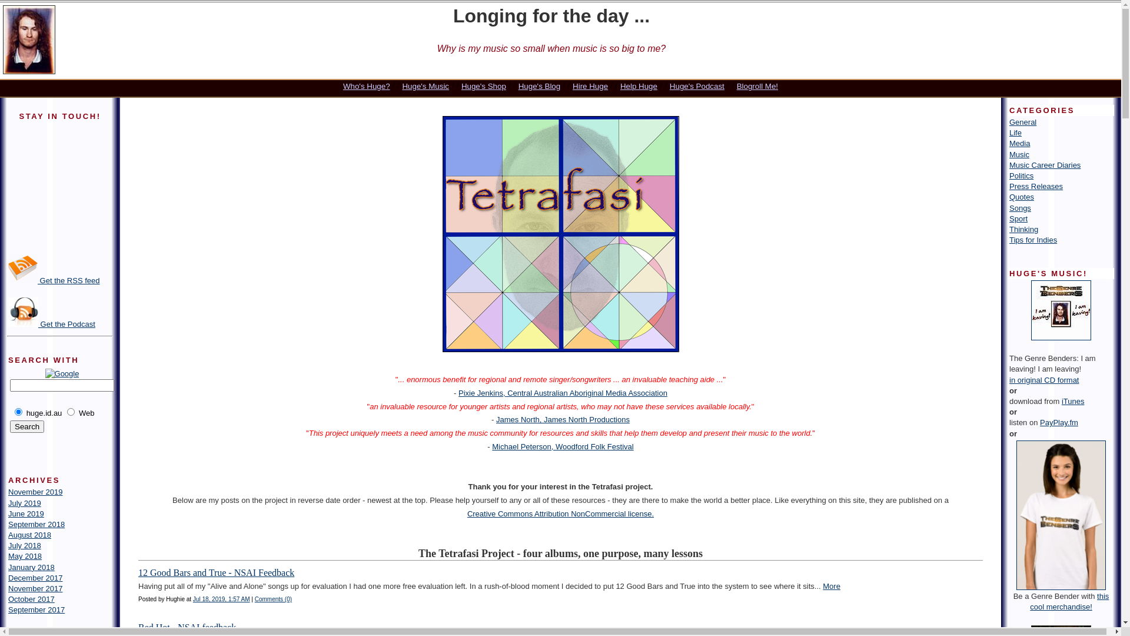 The image size is (1130, 636). What do you see at coordinates (1022, 175) in the screenshot?
I see `Politics` at bounding box center [1022, 175].